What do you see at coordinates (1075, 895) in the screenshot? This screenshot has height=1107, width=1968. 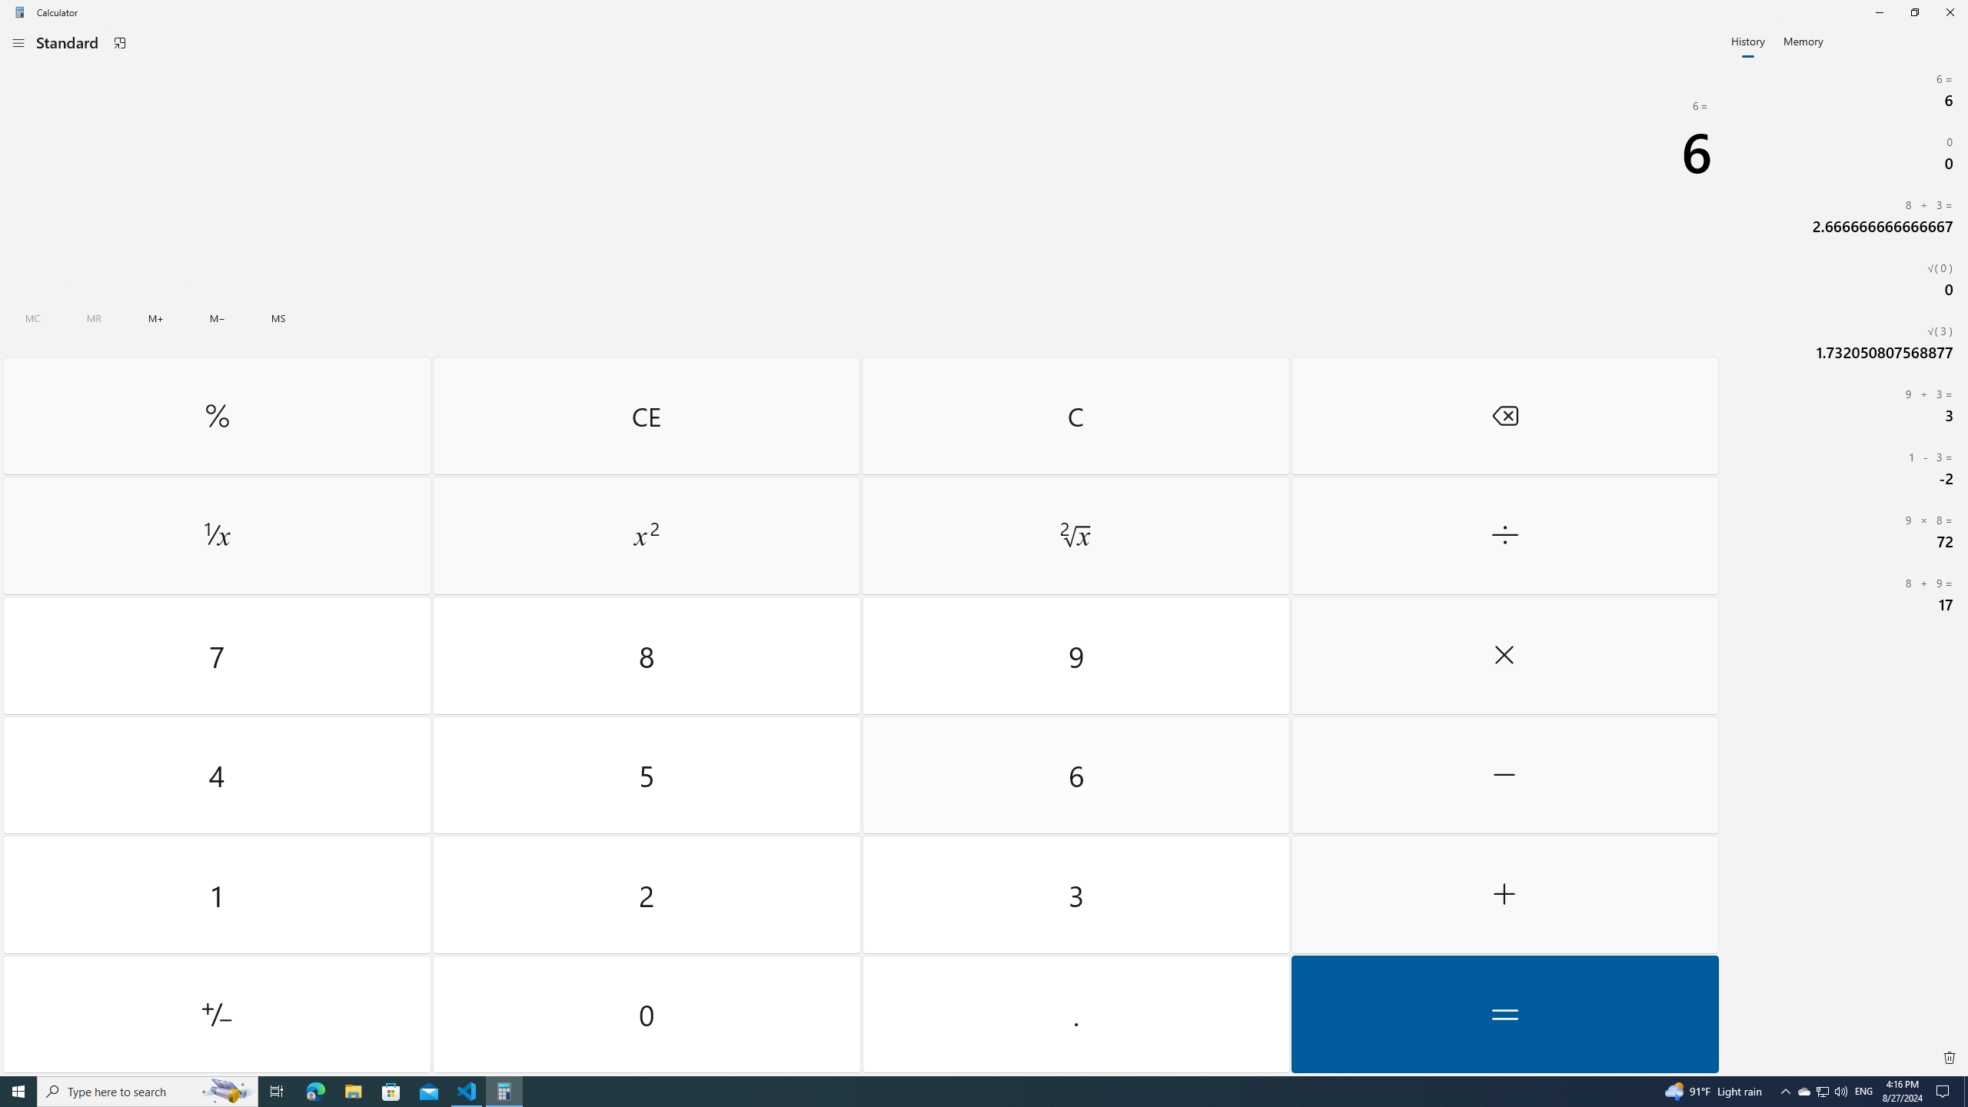 I see `Three` at bounding box center [1075, 895].